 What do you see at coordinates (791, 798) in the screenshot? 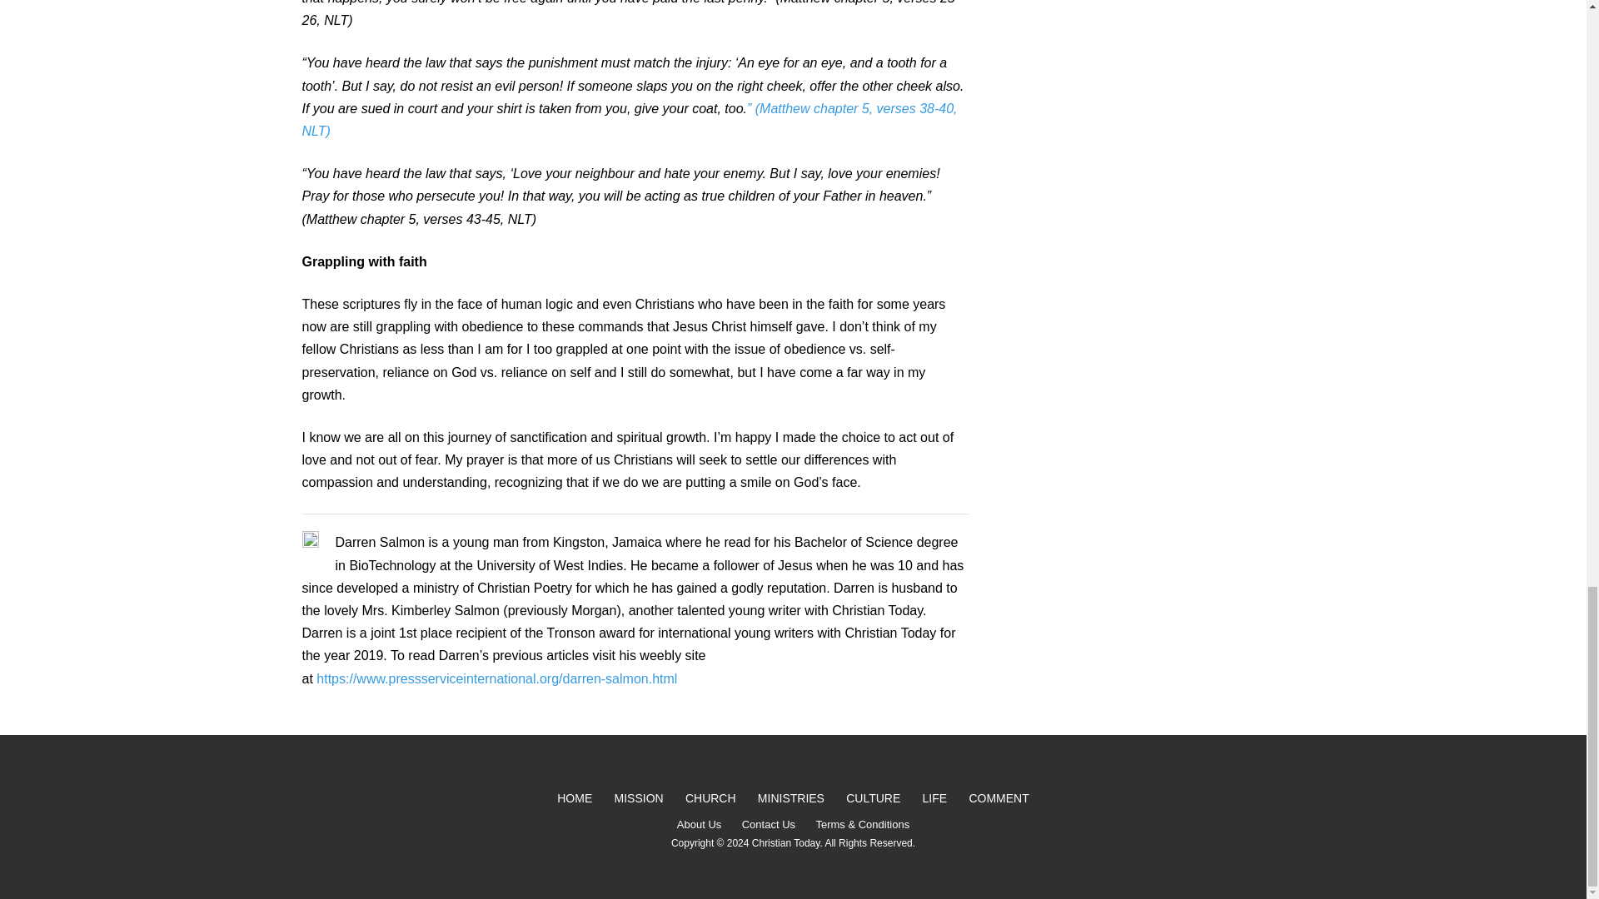
I see `MINISTRIES` at bounding box center [791, 798].